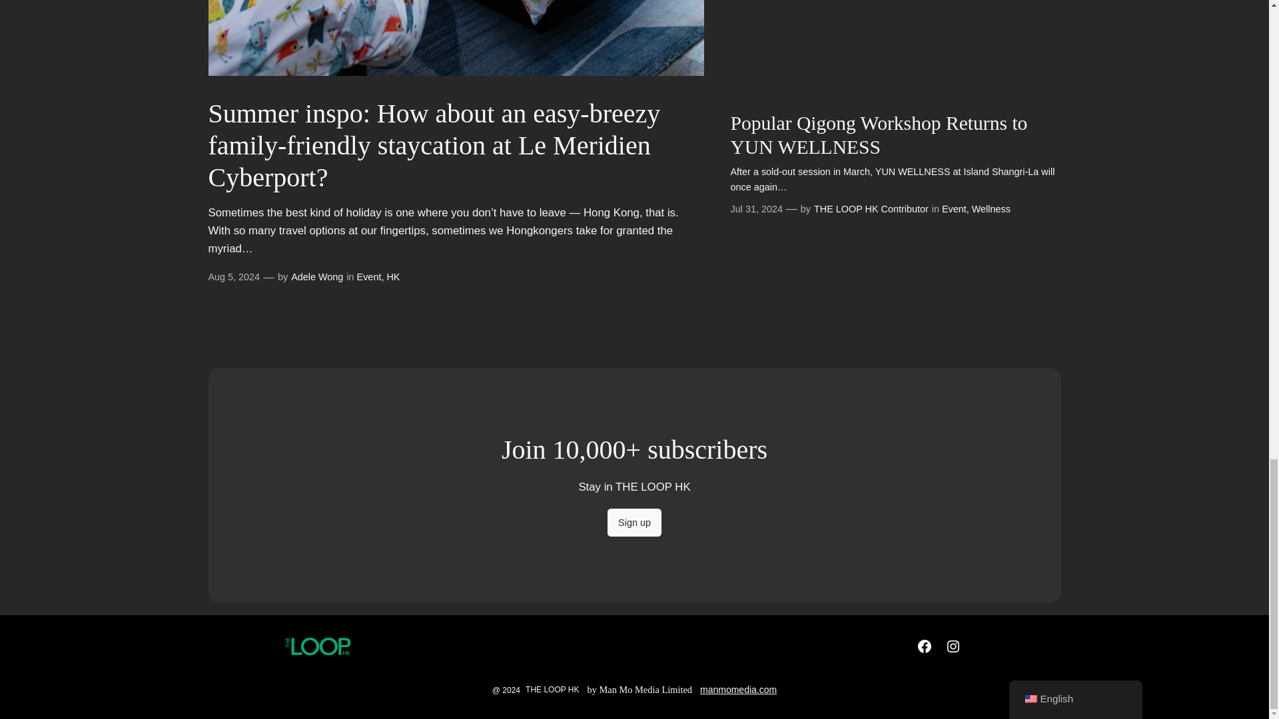 Image resolution: width=1279 pixels, height=719 pixels. Describe the element at coordinates (634, 522) in the screenshot. I see `Sign up` at that location.